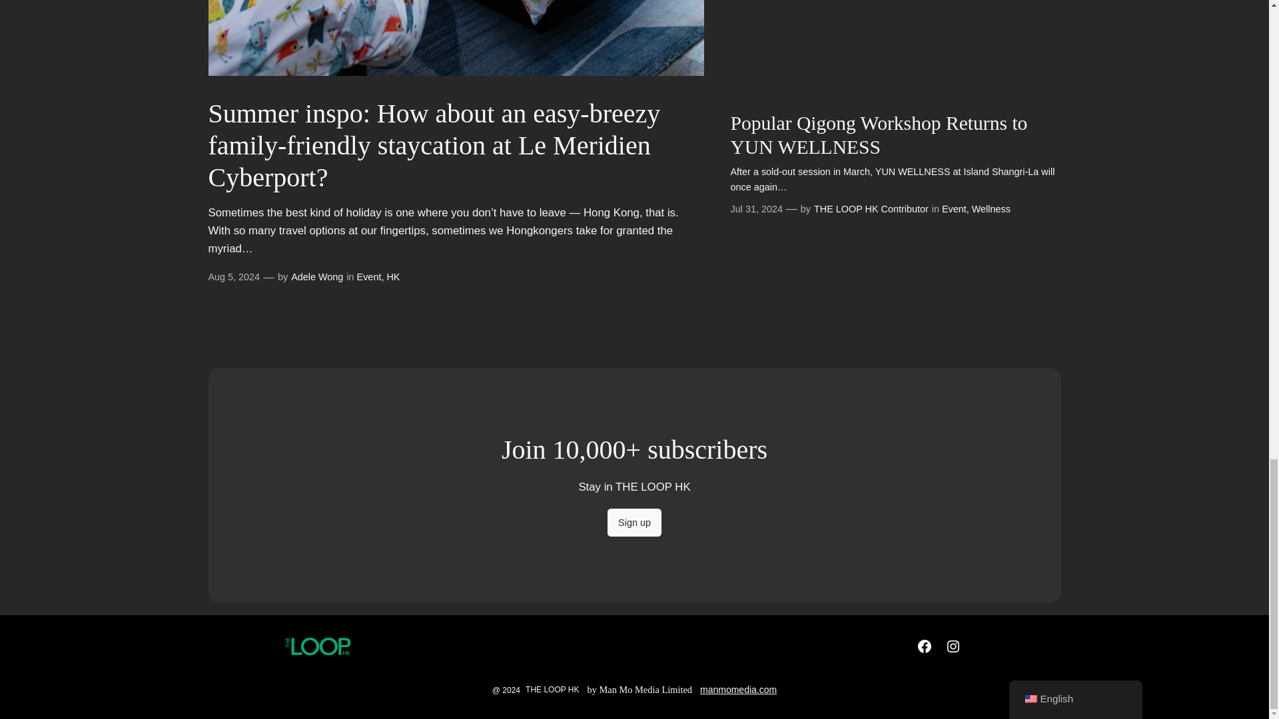 Image resolution: width=1279 pixels, height=719 pixels. Describe the element at coordinates (634, 522) in the screenshot. I see `Sign up` at that location.